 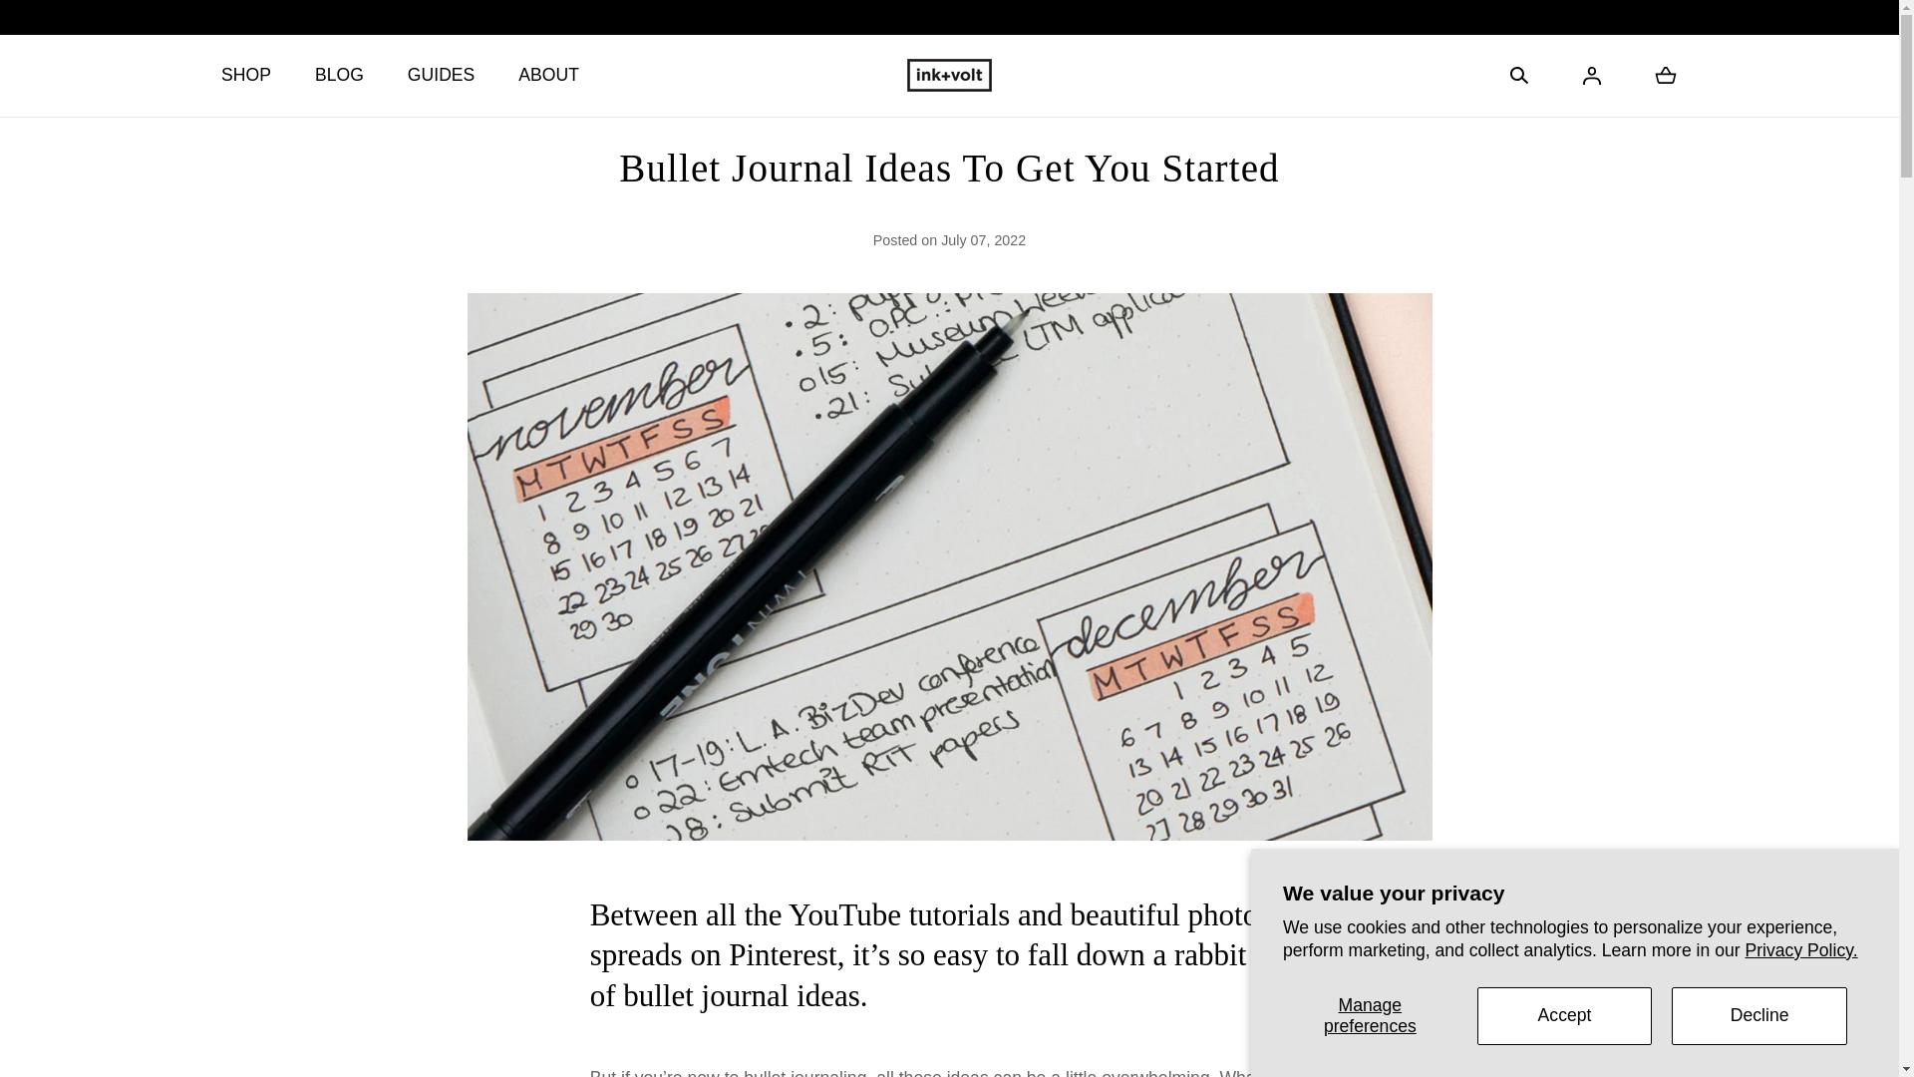 What do you see at coordinates (1565, 1015) in the screenshot?
I see `Accept` at bounding box center [1565, 1015].